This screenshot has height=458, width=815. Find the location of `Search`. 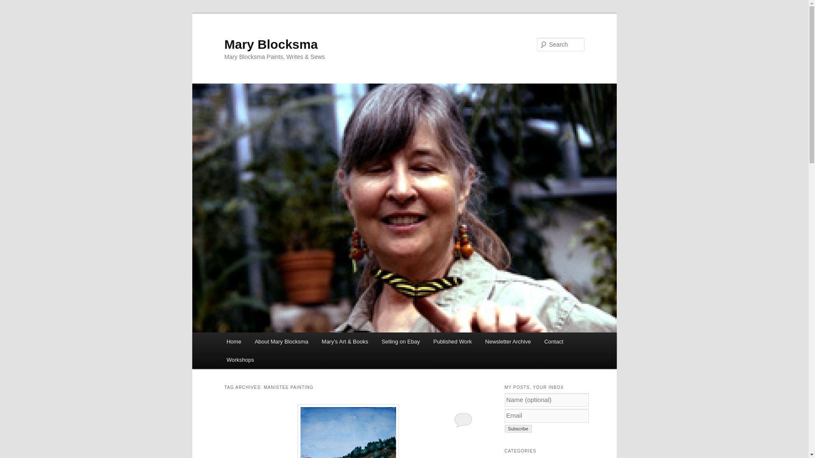

Search is located at coordinates (14, 5).